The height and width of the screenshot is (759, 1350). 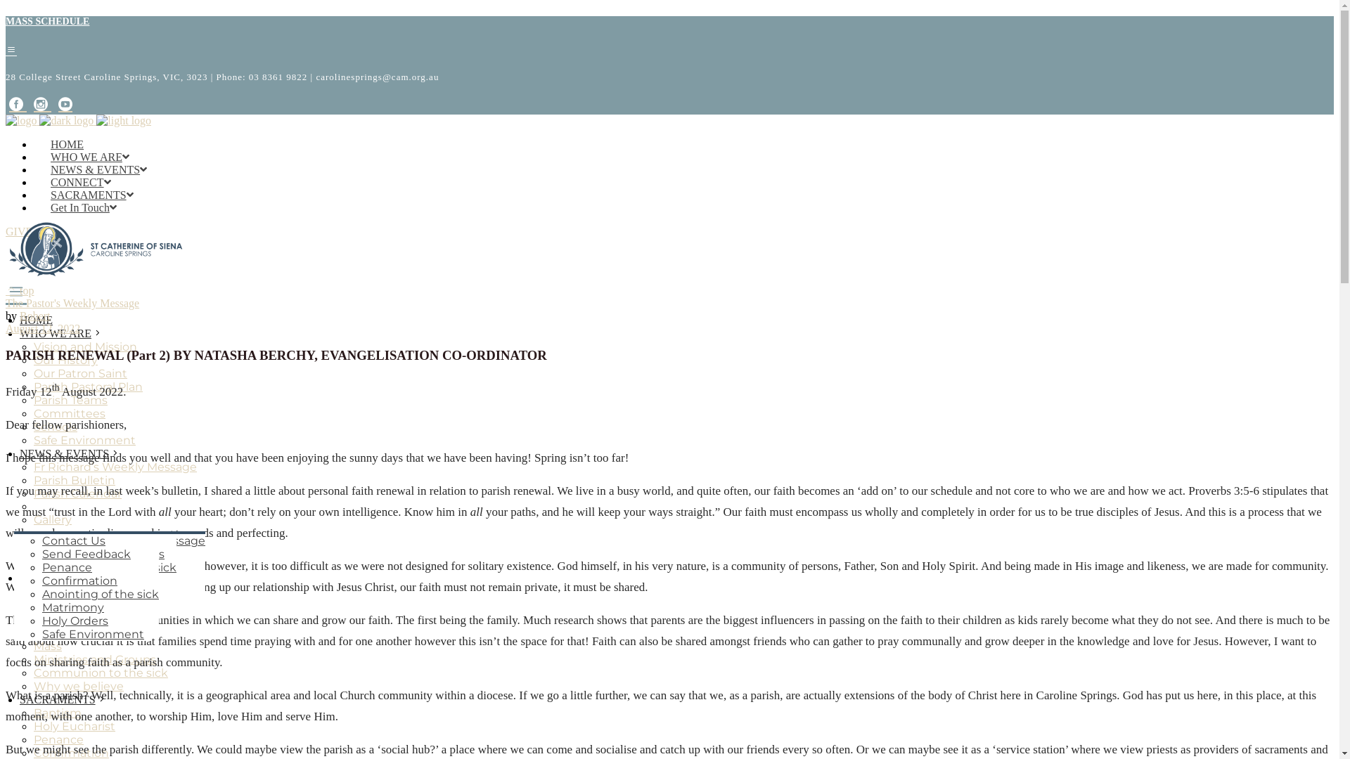 What do you see at coordinates (80, 374) in the screenshot?
I see `Our Patron Saint` at bounding box center [80, 374].